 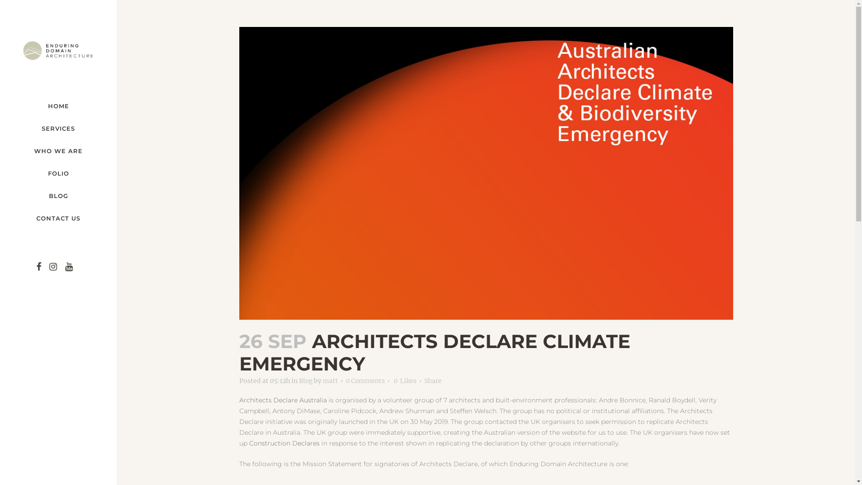 I want to click on Construction Declares, so click(x=284, y=443).